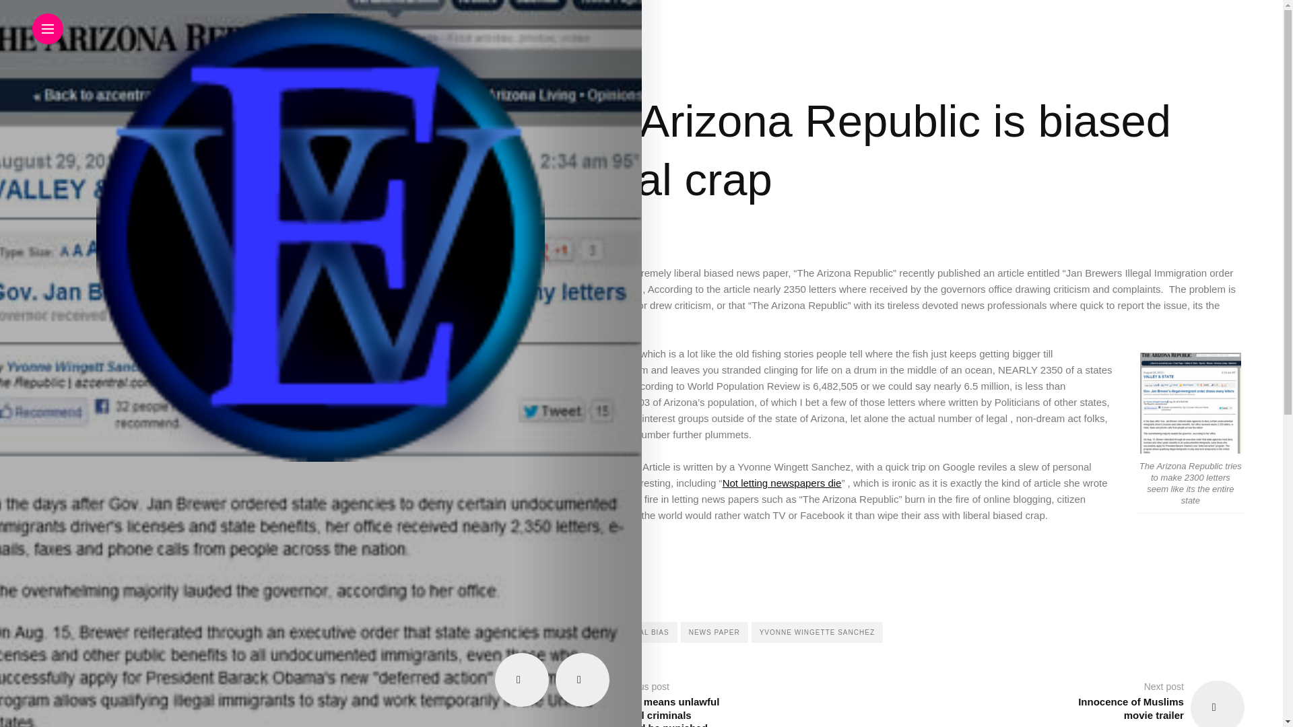  Describe the element at coordinates (578, 632) in the screenshot. I see `ARIZONIA` at that location.